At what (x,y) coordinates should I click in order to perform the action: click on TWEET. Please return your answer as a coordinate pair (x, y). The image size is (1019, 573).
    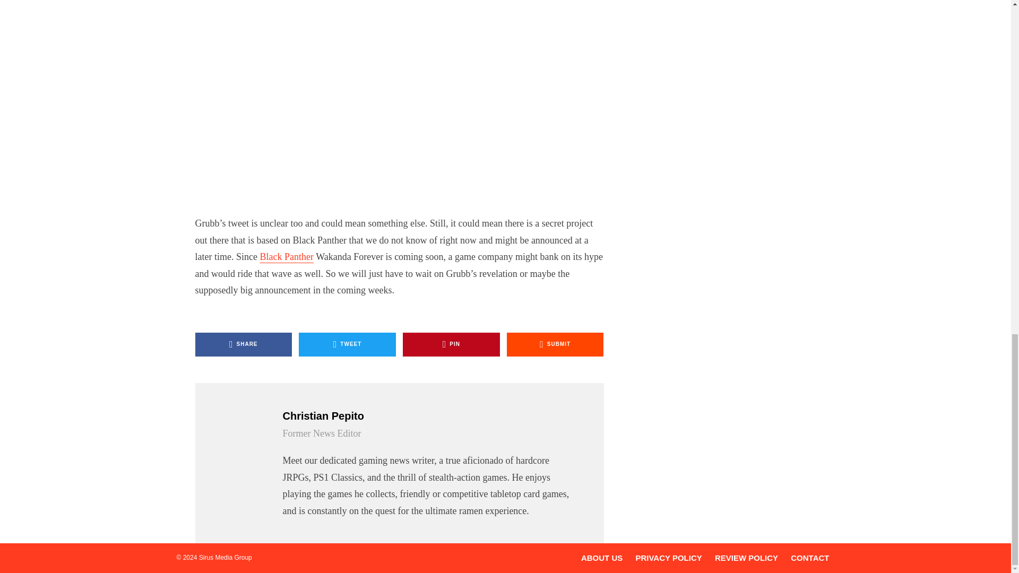
    Looking at the image, I should click on (347, 344).